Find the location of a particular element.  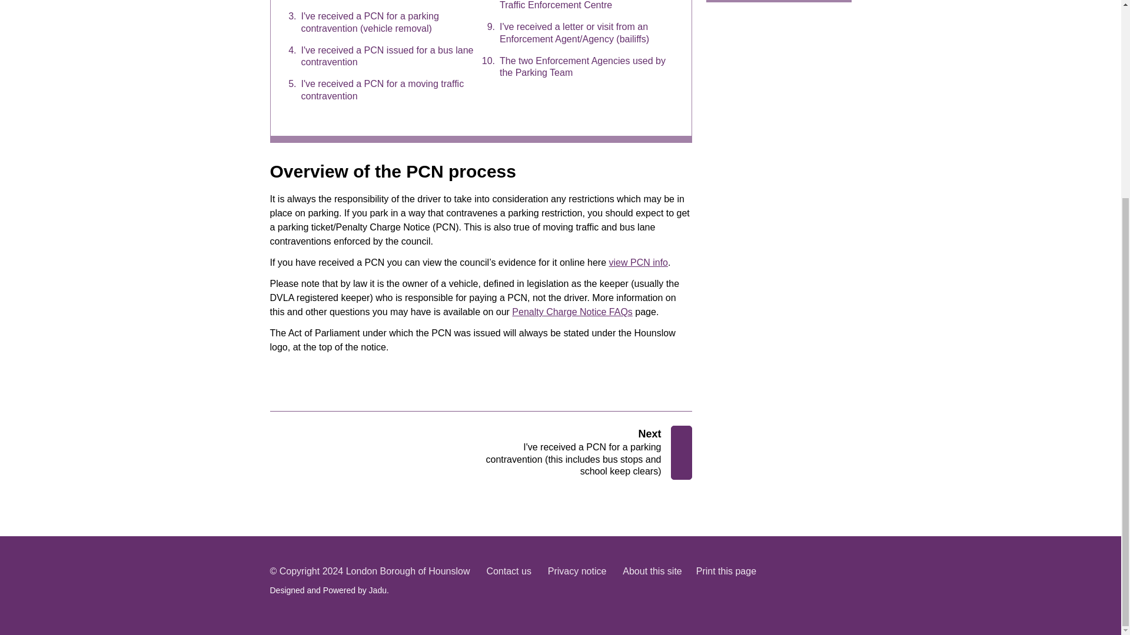

Penalty Charge Notice FAQs is located at coordinates (572, 312).